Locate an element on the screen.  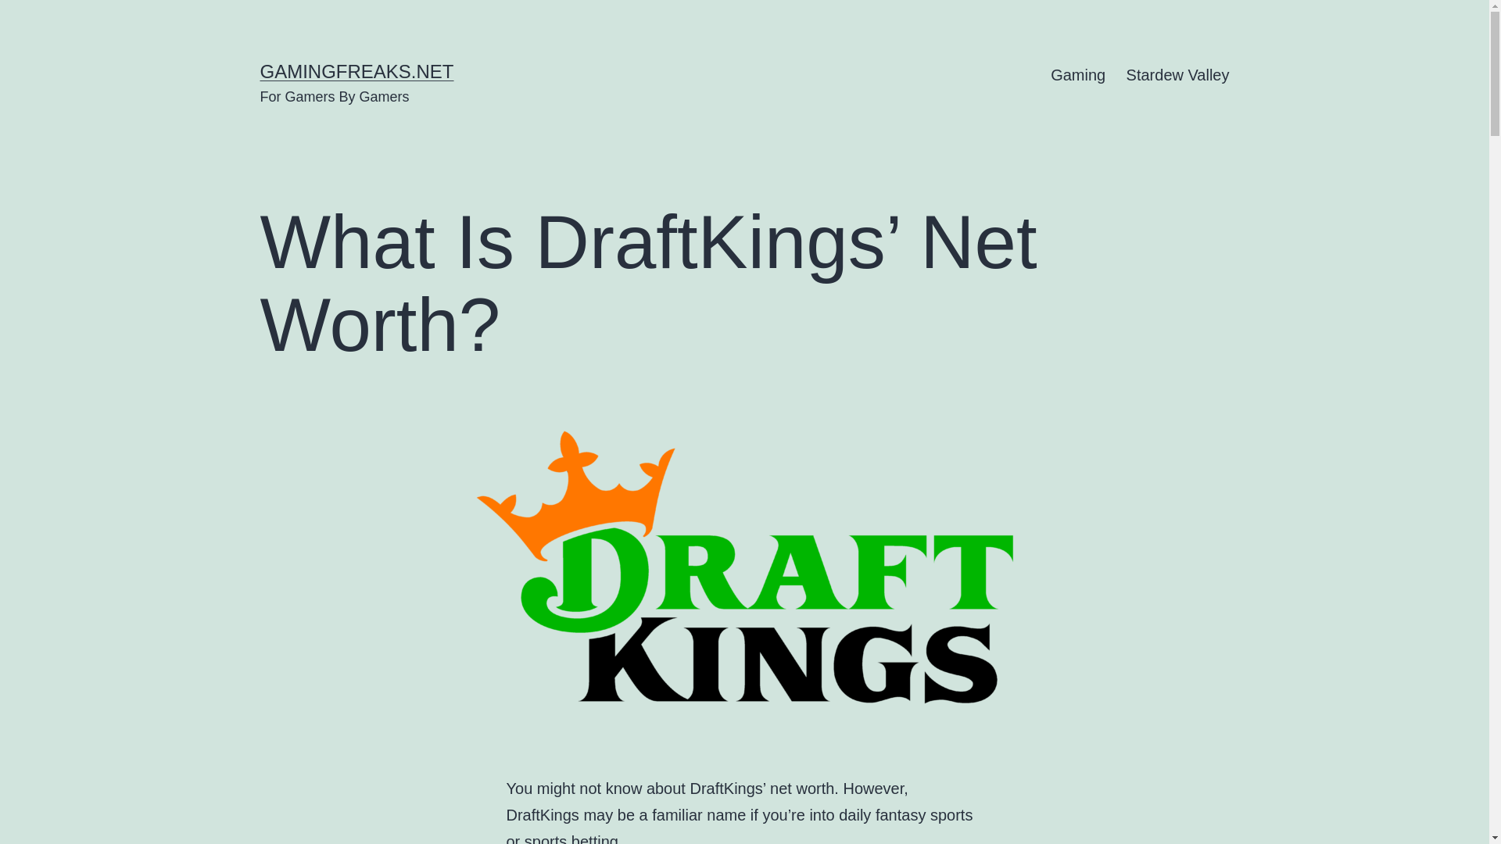
Gaming is located at coordinates (1077, 75).